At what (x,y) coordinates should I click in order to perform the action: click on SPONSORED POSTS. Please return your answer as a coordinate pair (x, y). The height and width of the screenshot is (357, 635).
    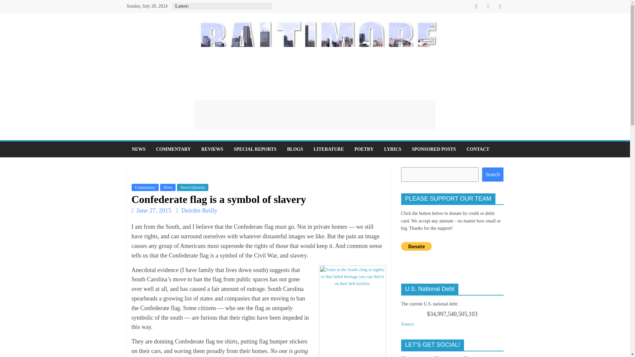
    Looking at the image, I should click on (433, 149).